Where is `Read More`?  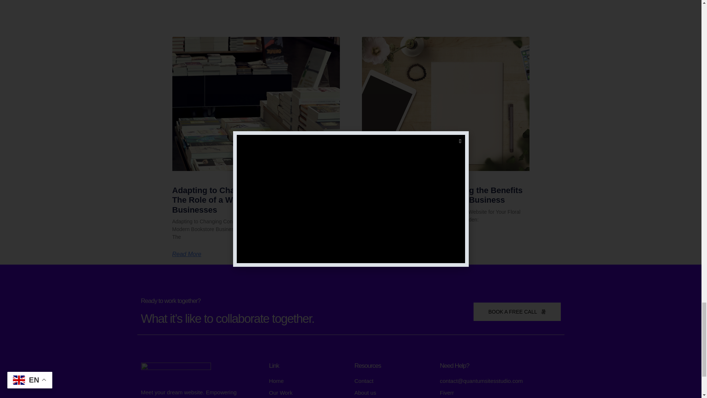 Read More is located at coordinates (376, 237).